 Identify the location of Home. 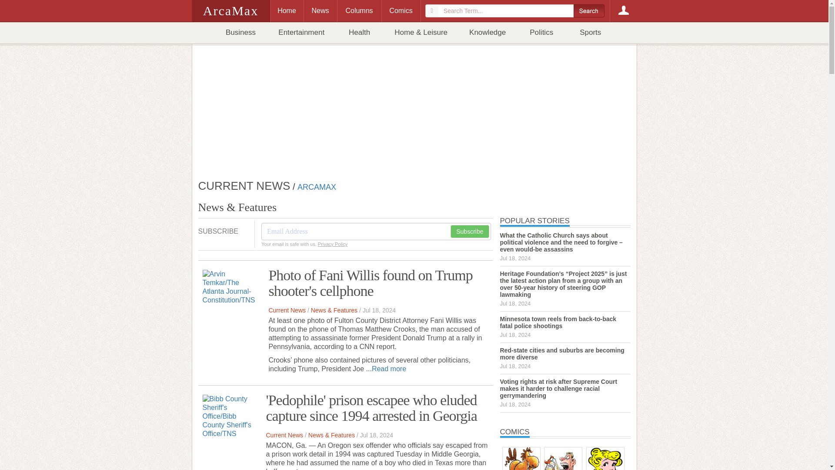
(286, 10).